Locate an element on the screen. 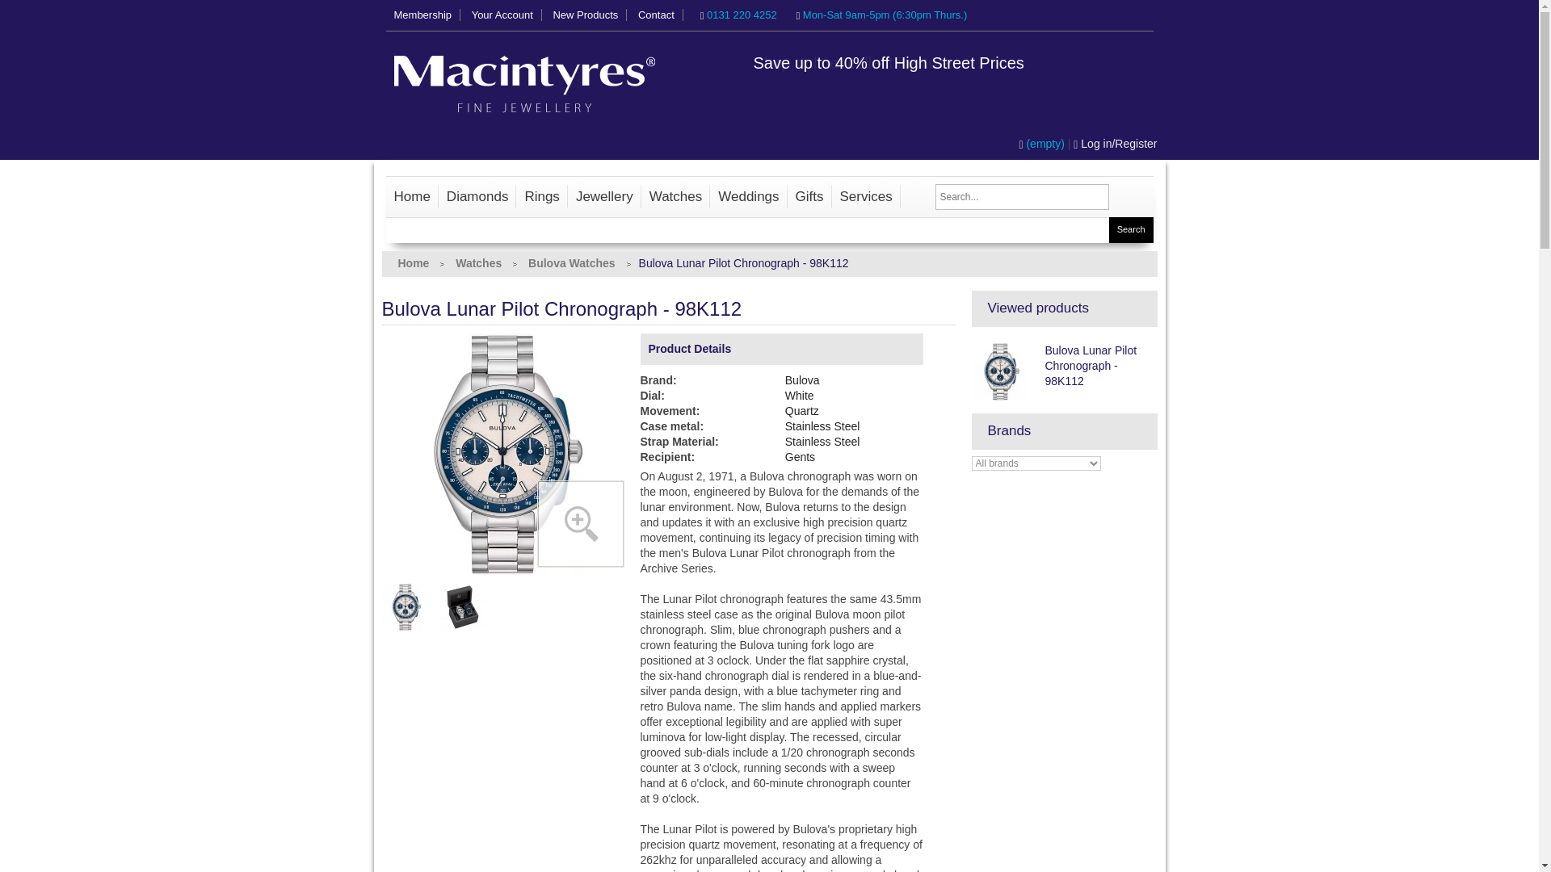  New Products is located at coordinates (585, 15).